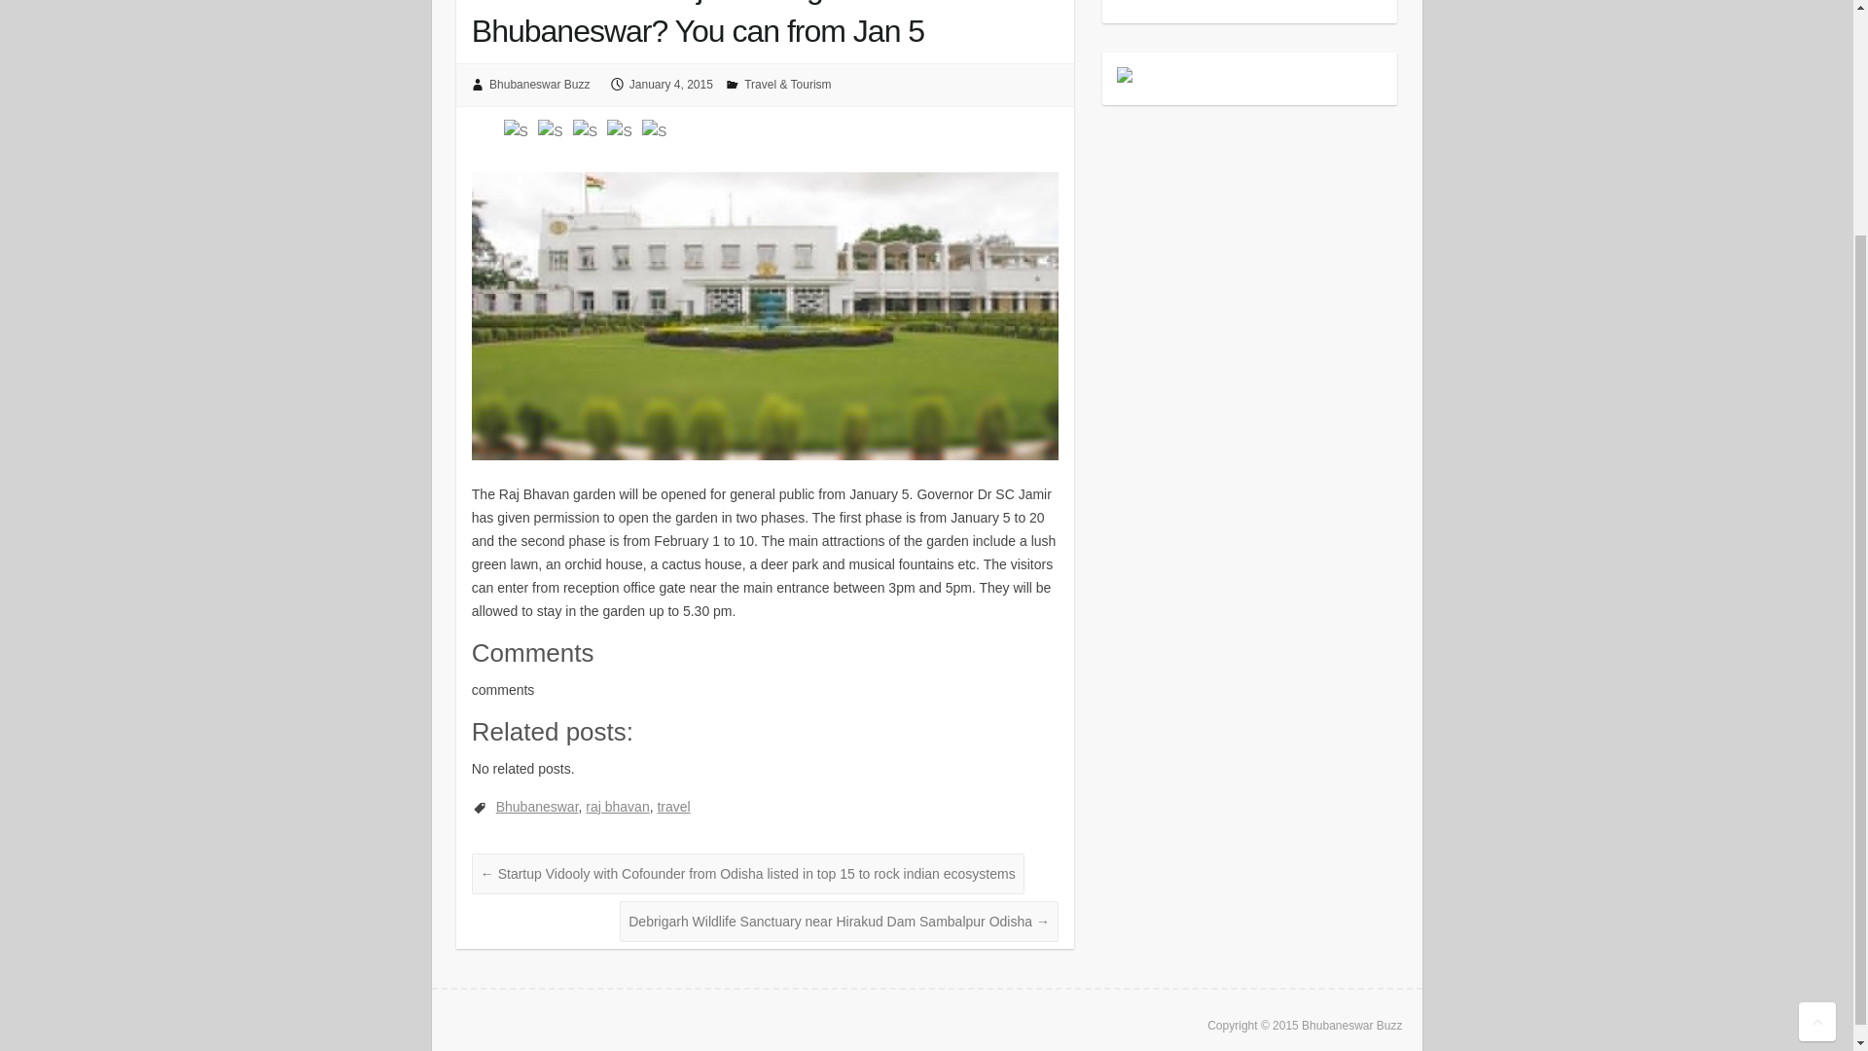 This screenshot has width=1868, height=1051. What do you see at coordinates (671, 84) in the screenshot?
I see `January 4, 2015` at bounding box center [671, 84].